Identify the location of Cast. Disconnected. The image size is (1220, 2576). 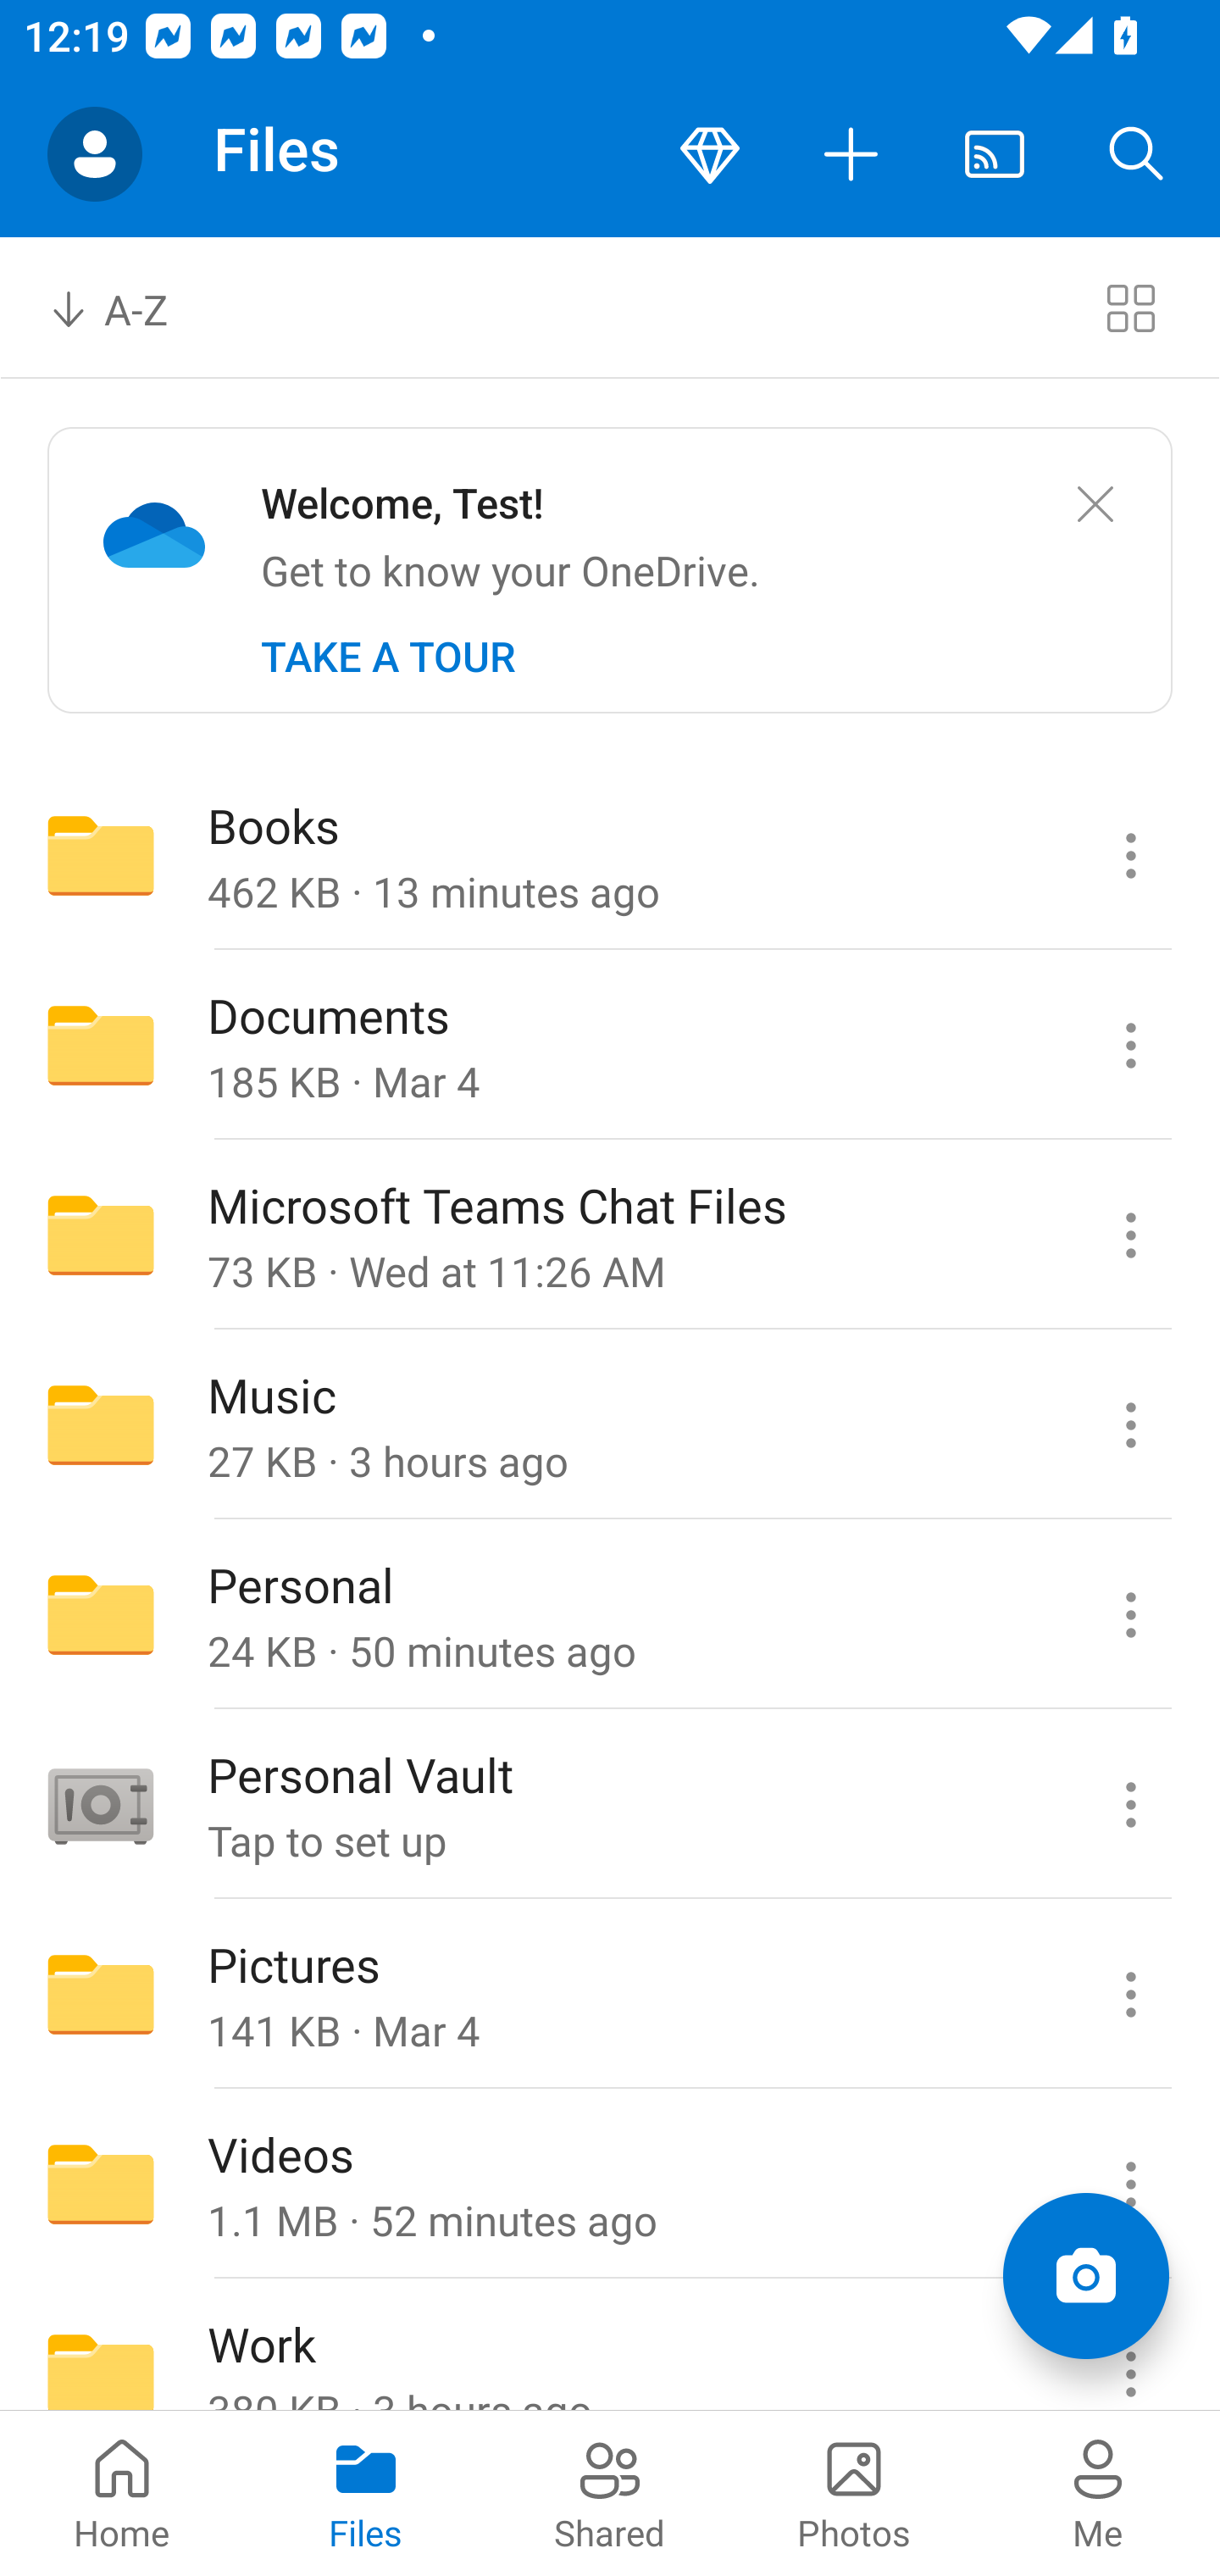
(995, 154).